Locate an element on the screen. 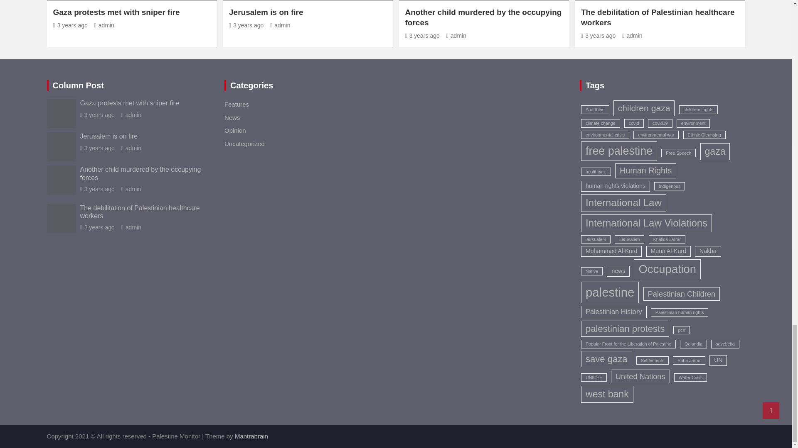  Gaza protests met with sniper fire is located at coordinates (71, 25).